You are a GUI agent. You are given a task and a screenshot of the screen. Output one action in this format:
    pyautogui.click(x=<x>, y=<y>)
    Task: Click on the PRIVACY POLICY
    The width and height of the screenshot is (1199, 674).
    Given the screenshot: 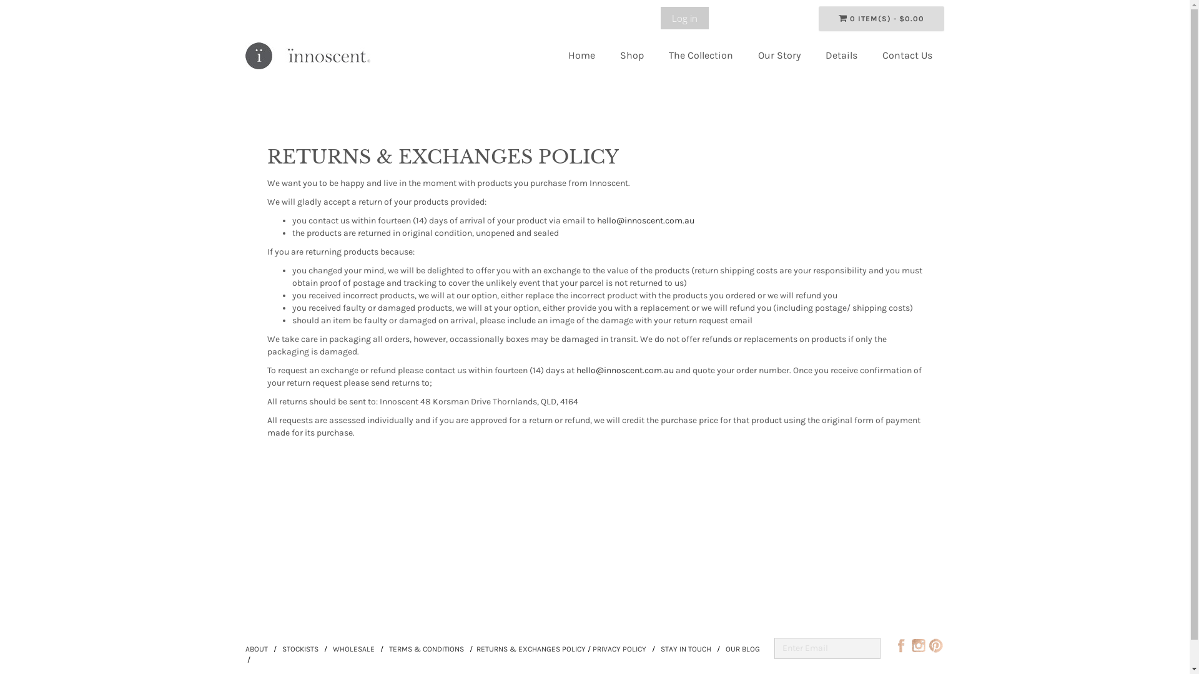 What is the action you would take?
    pyautogui.click(x=619, y=649)
    